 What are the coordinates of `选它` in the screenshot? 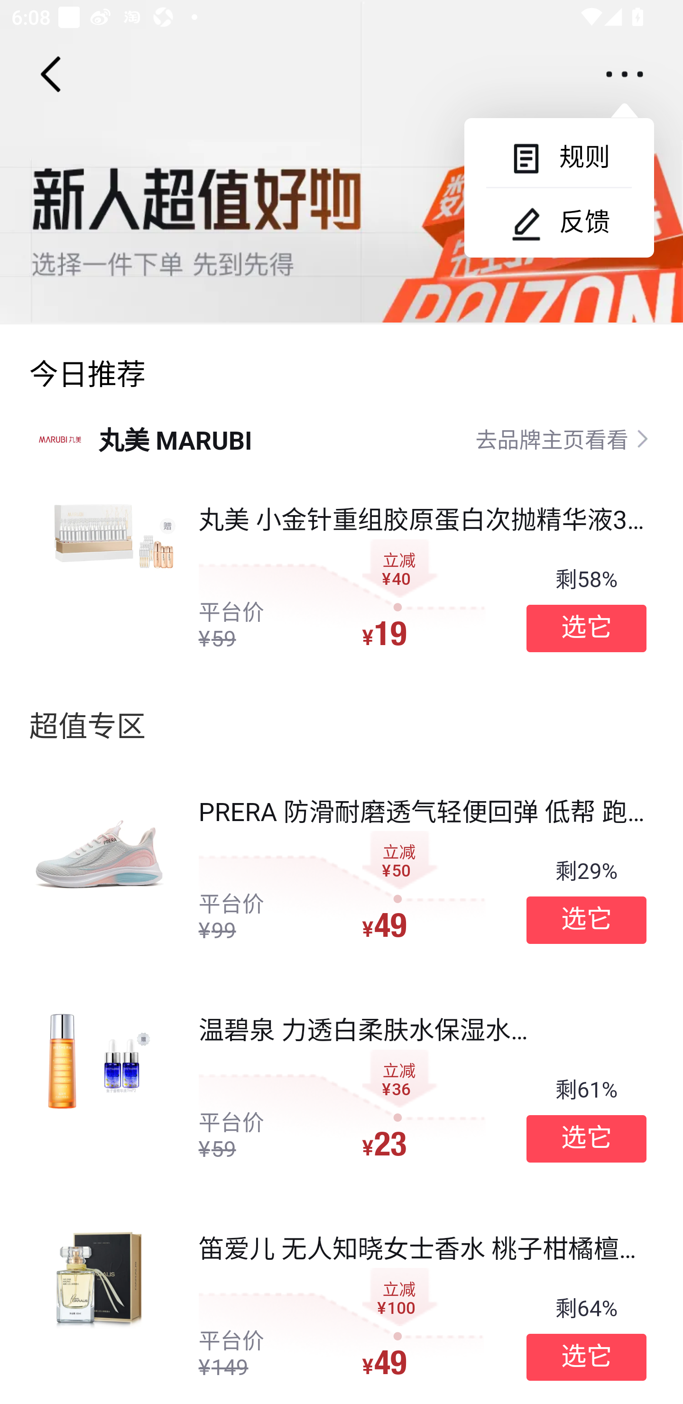 It's located at (586, 628).